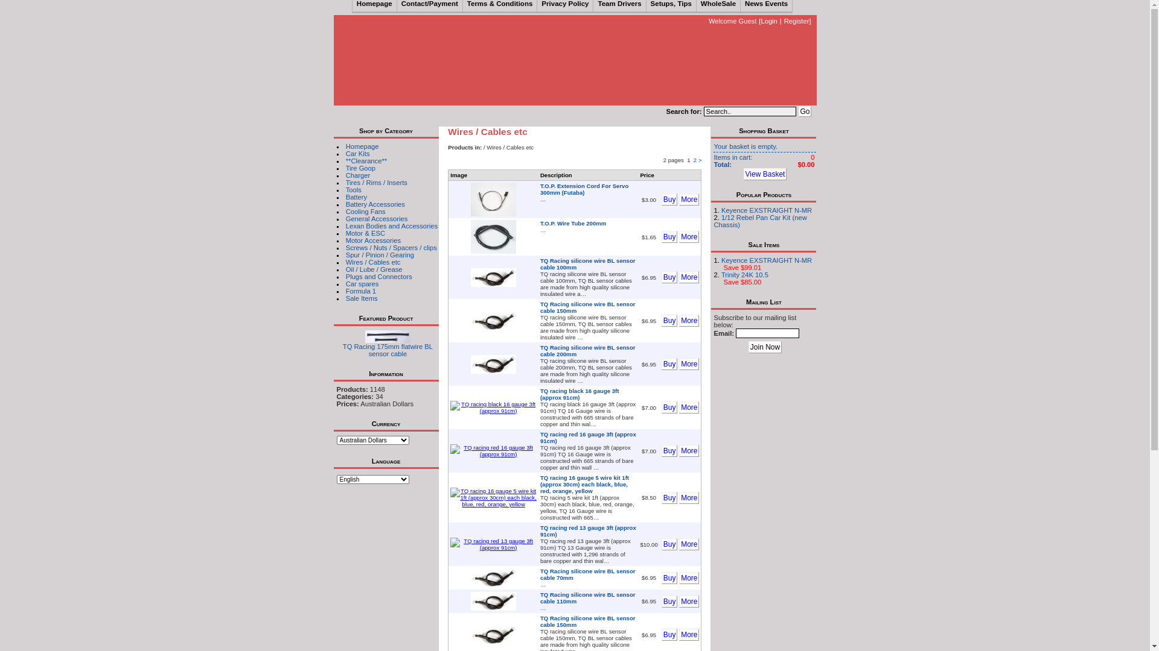 The height and width of the screenshot is (651, 1159). Describe the element at coordinates (361, 291) in the screenshot. I see `Formula 1` at that location.